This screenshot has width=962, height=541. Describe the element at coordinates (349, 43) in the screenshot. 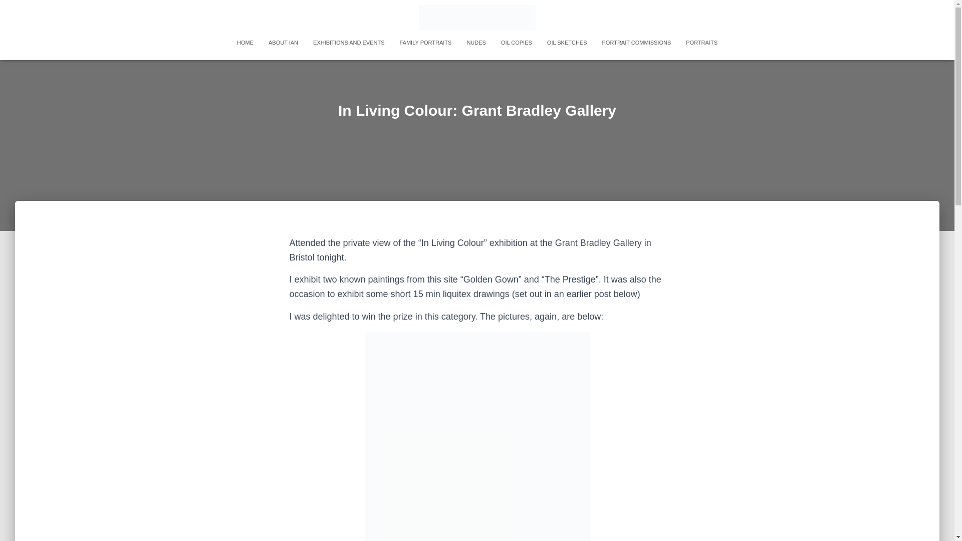

I see `Exhibitions and Events` at that location.